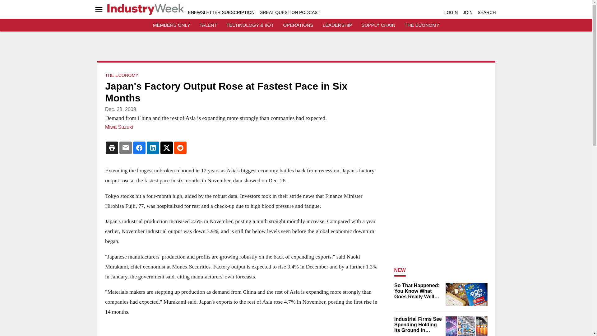 The height and width of the screenshot is (336, 597). Describe the element at coordinates (468, 12) in the screenshot. I see `JOIN` at that location.